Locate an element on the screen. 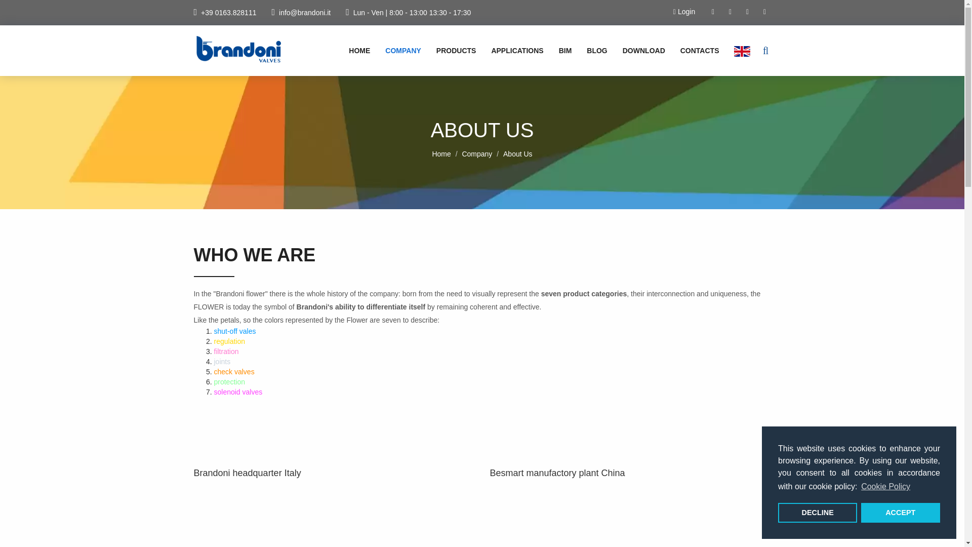 The height and width of the screenshot is (547, 972). COMPANY is located at coordinates (395, 51).